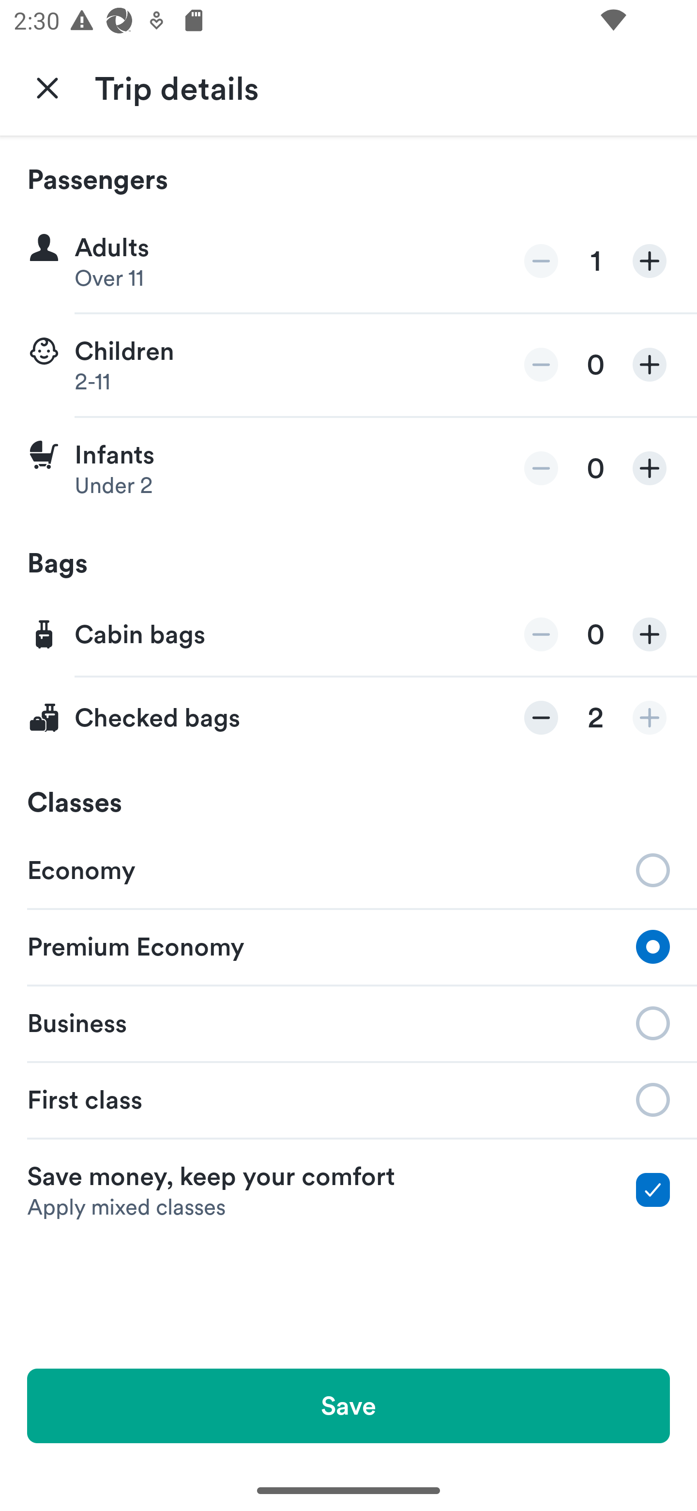  Describe the element at coordinates (541, 634) in the screenshot. I see `Remove` at that location.